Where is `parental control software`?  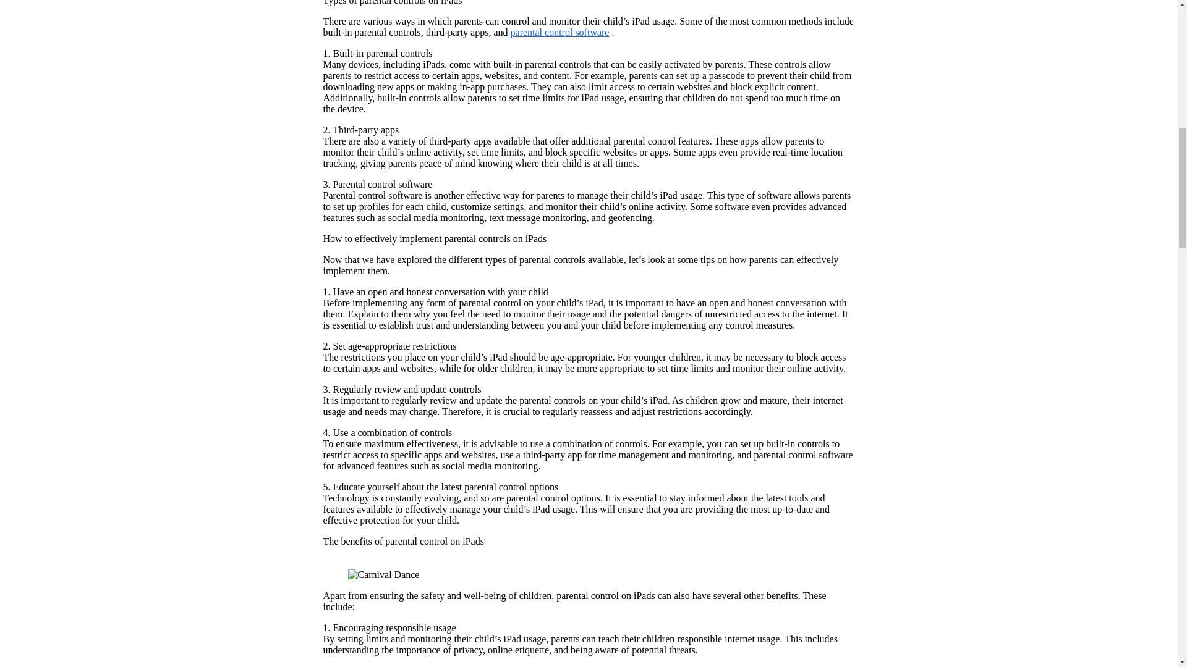
parental control software is located at coordinates (560, 32).